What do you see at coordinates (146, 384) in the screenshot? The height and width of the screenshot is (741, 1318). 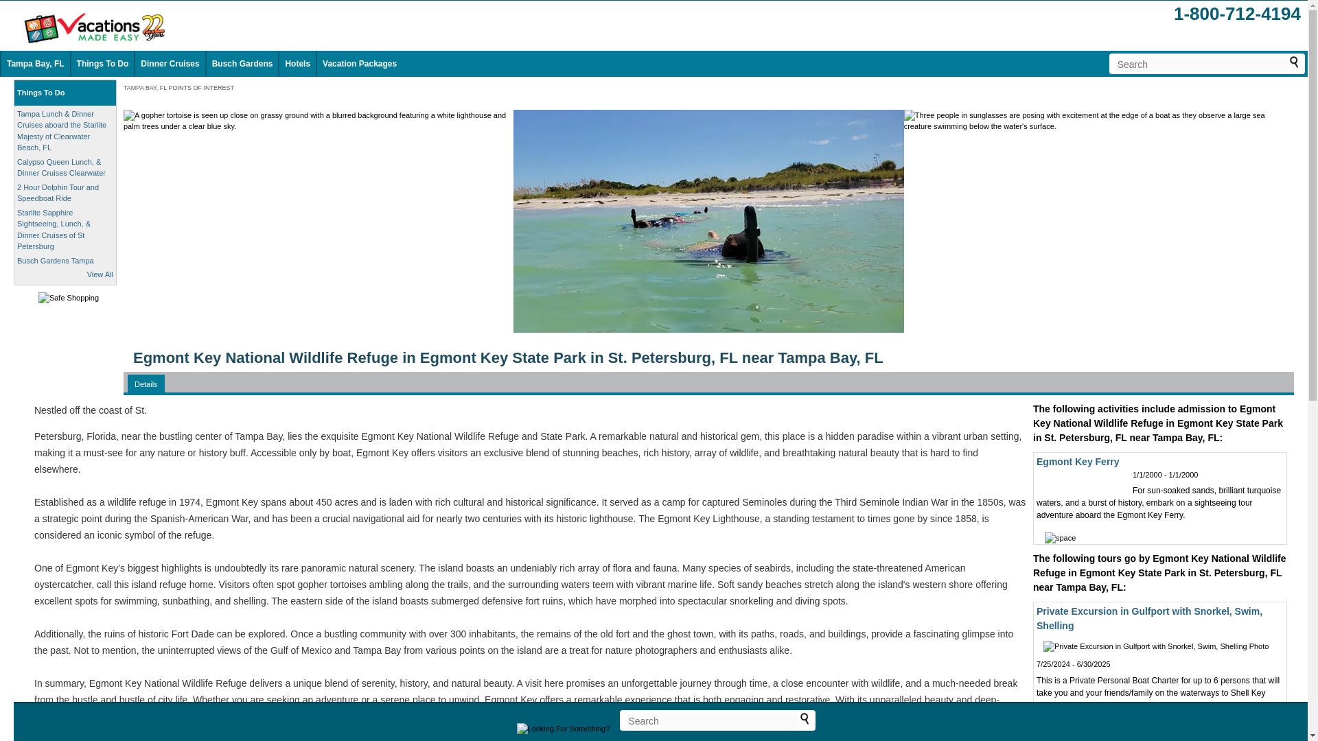 I see `Details` at bounding box center [146, 384].